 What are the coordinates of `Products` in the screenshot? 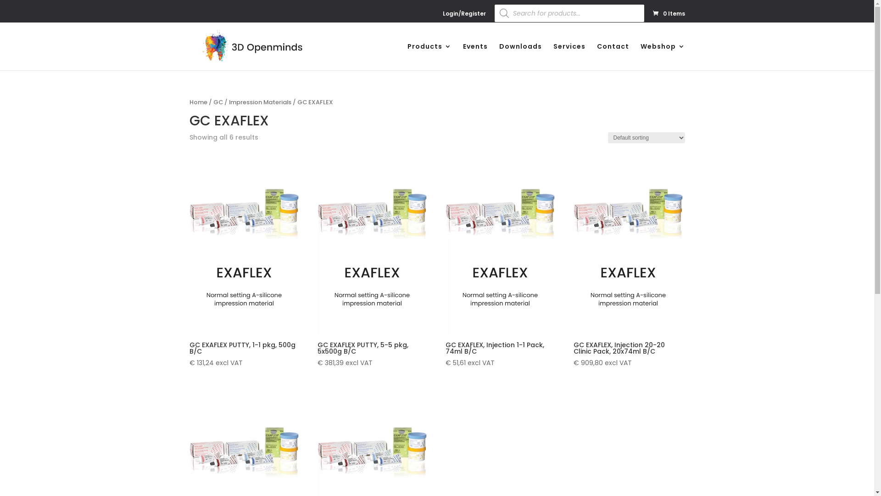 It's located at (429, 57).